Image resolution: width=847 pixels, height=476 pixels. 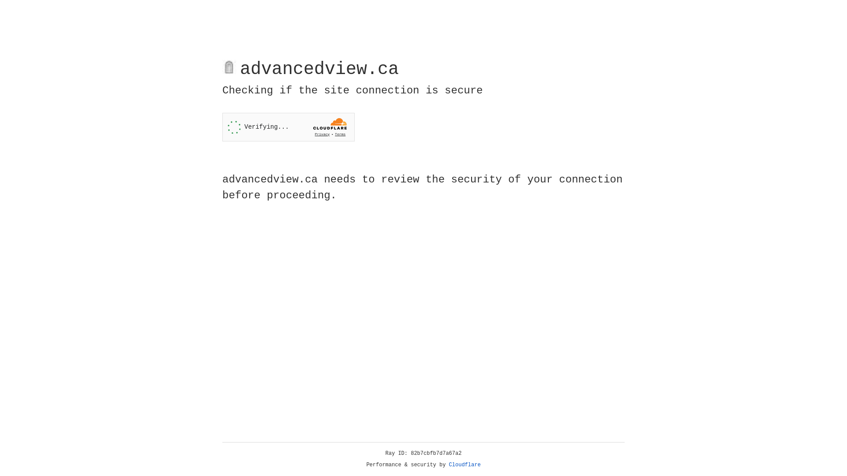 What do you see at coordinates (289, 127) in the screenshot?
I see `Widget containing a Cloudflare security challenge` at bounding box center [289, 127].